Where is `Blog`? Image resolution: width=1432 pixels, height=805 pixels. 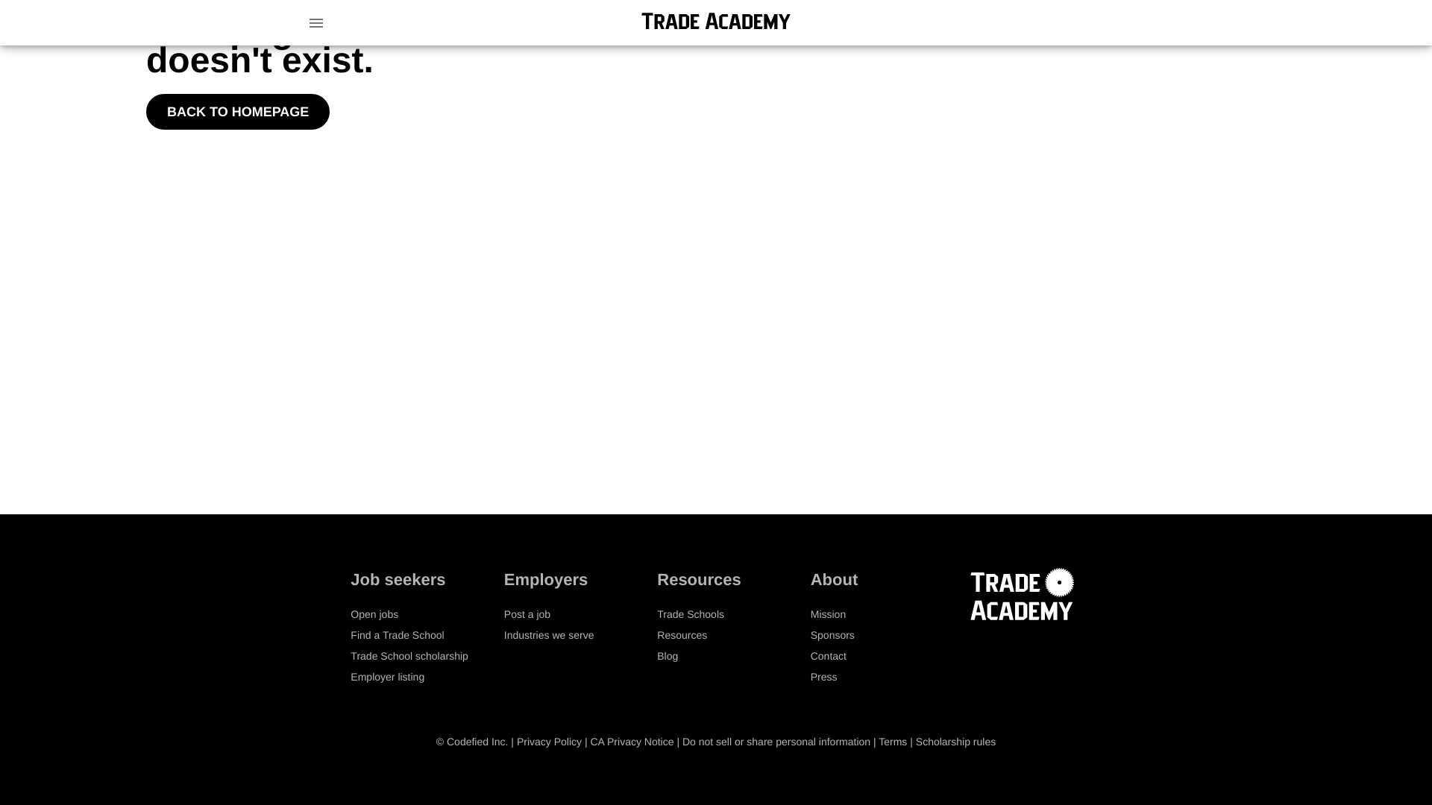
Blog is located at coordinates (667, 655).